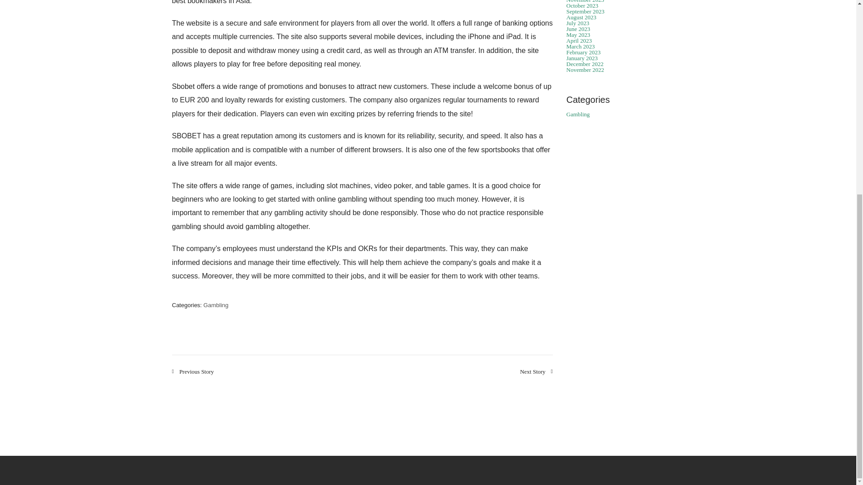 This screenshot has width=863, height=485. What do you see at coordinates (582, 58) in the screenshot?
I see `January 2023` at bounding box center [582, 58].